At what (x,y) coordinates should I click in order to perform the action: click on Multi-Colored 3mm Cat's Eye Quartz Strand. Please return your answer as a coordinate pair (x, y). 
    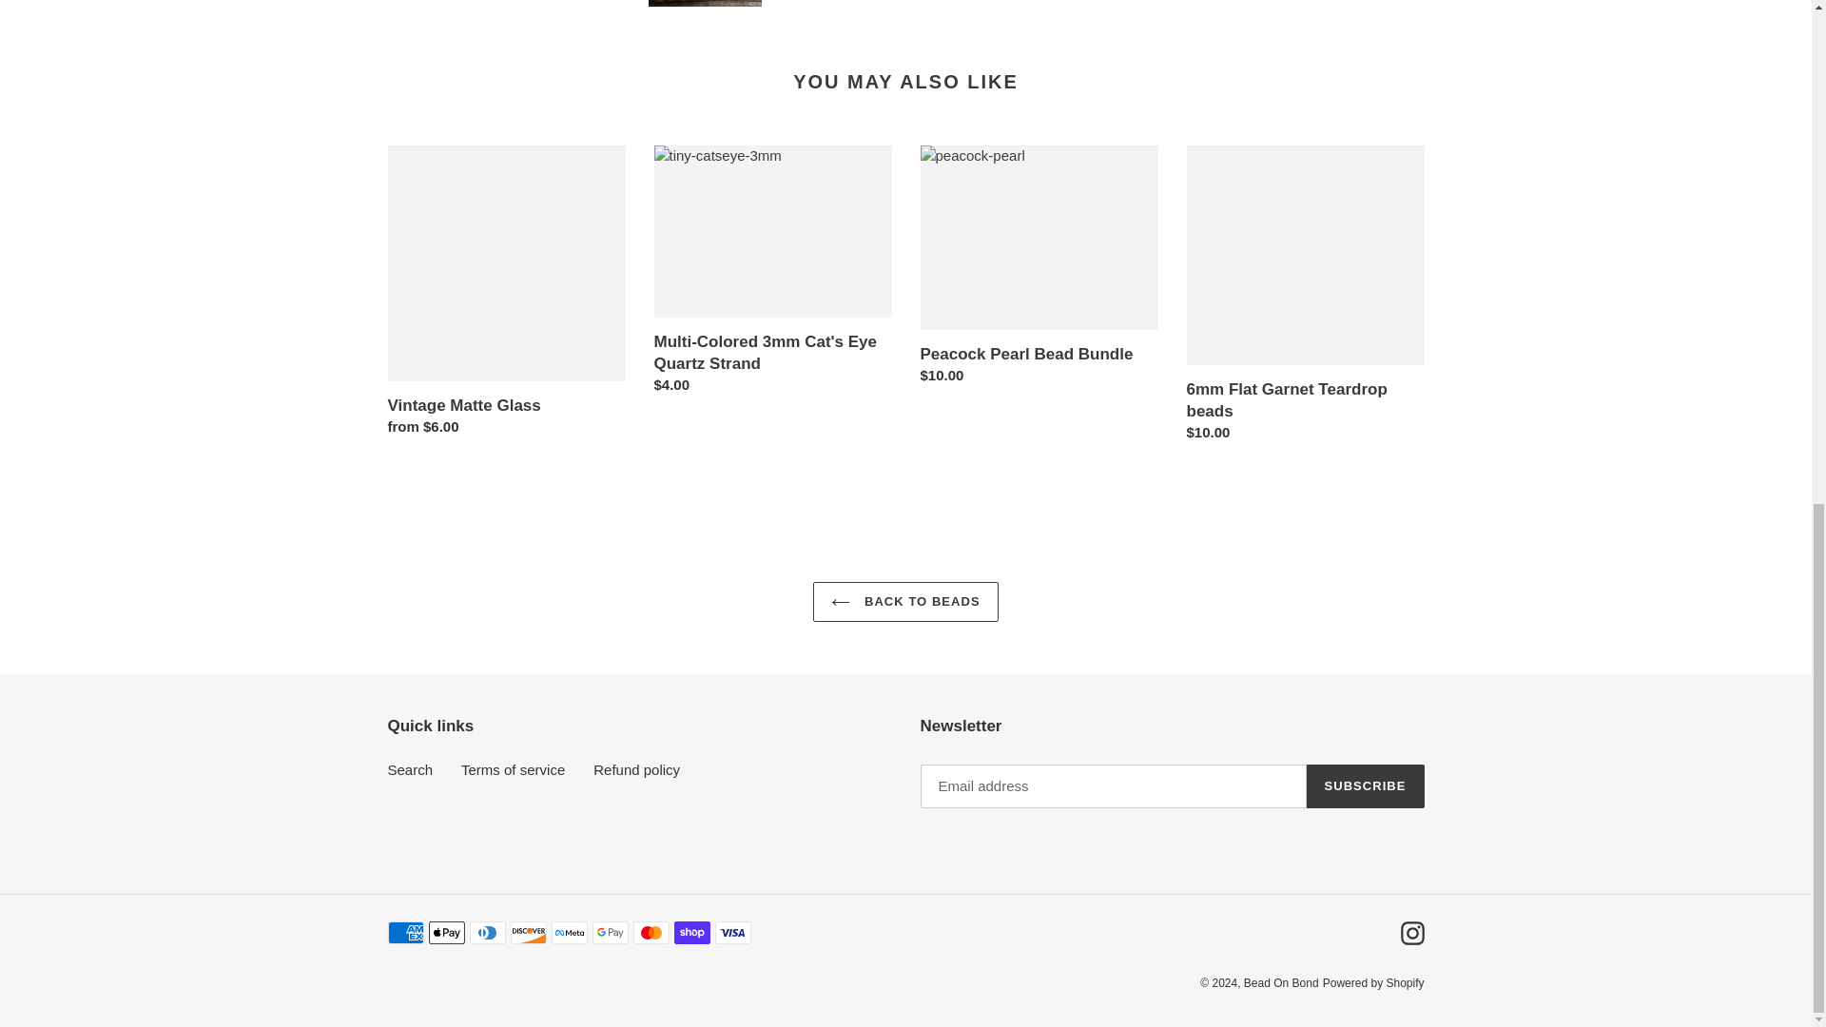
    Looking at the image, I should click on (772, 275).